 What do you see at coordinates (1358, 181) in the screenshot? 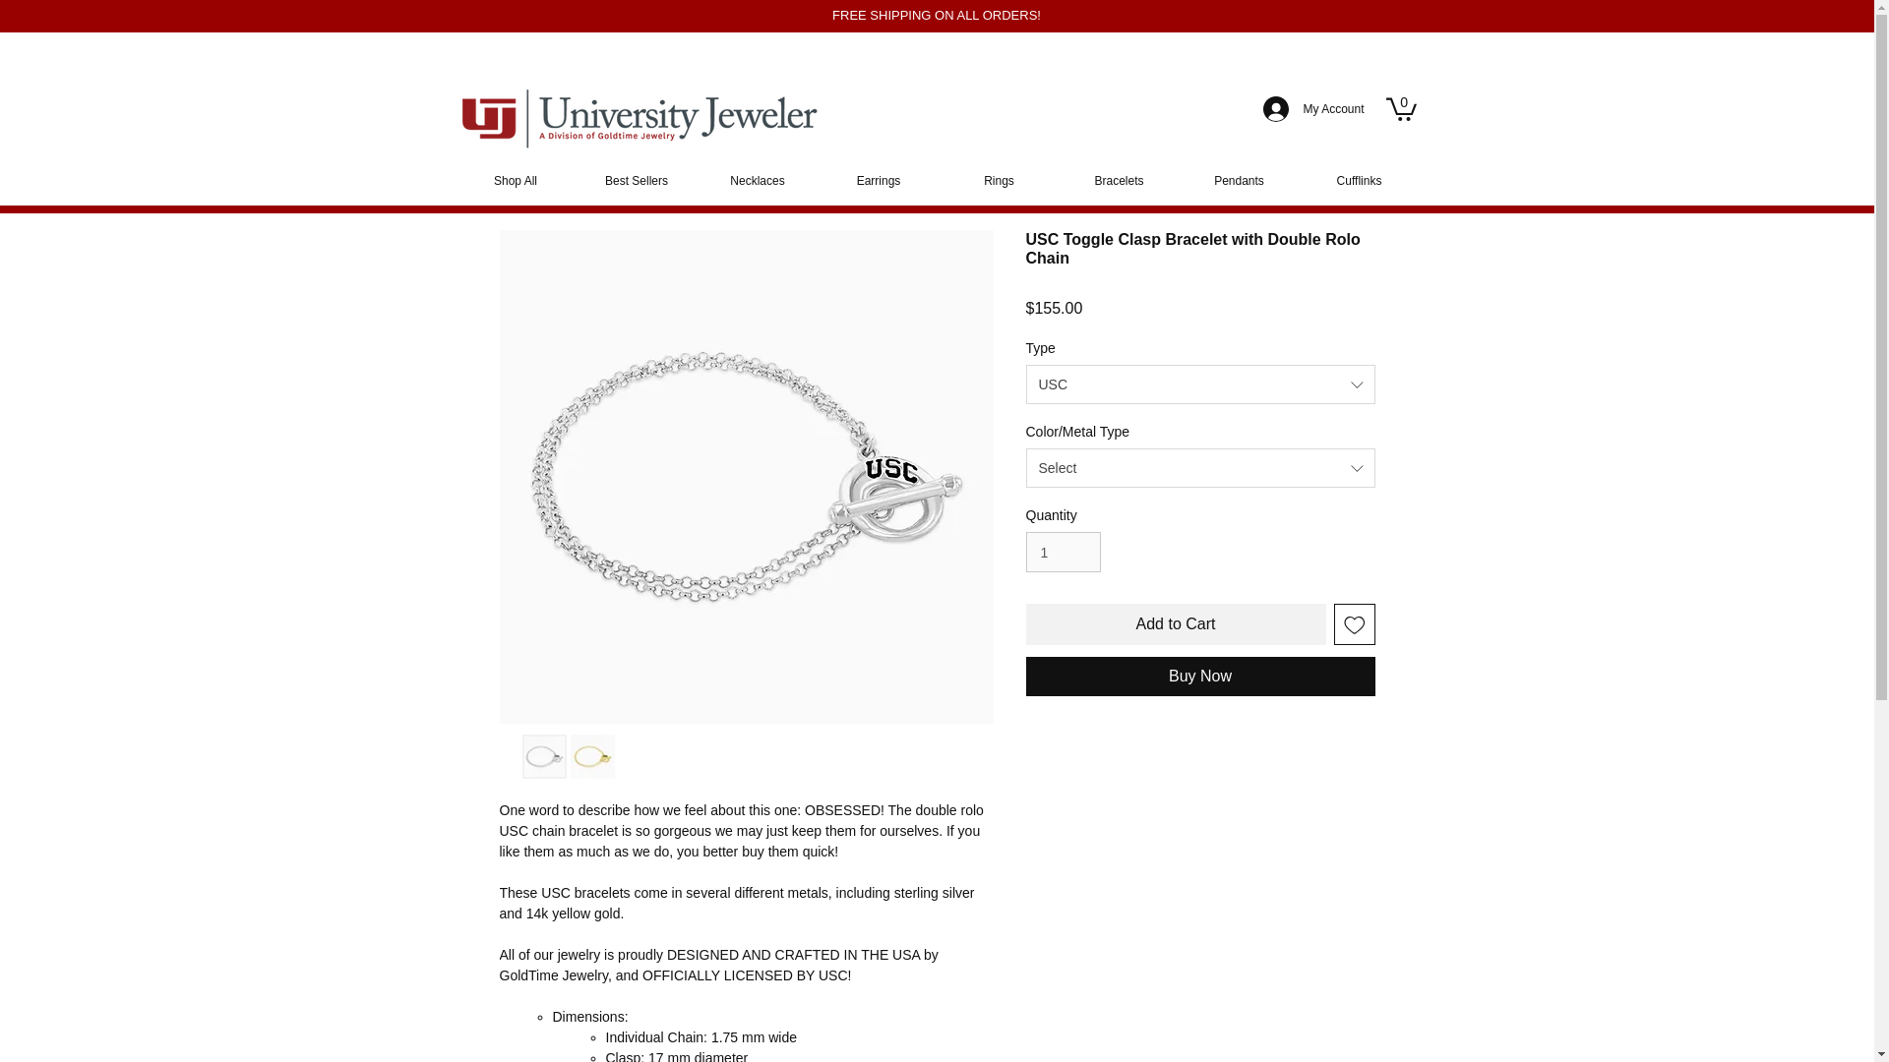
I see `Cufflinks` at bounding box center [1358, 181].